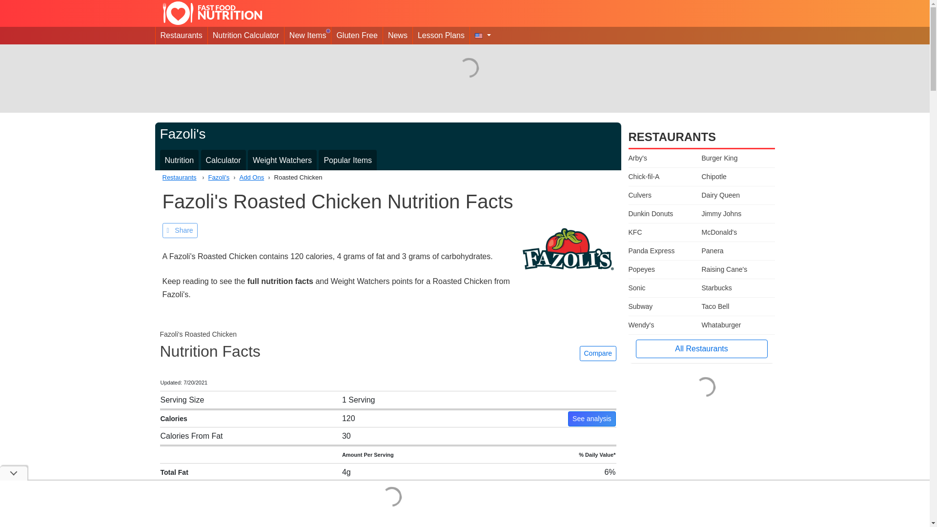  What do you see at coordinates (224, 160) in the screenshot?
I see `Fazoli's Nutrition Calculator` at bounding box center [224, 160].